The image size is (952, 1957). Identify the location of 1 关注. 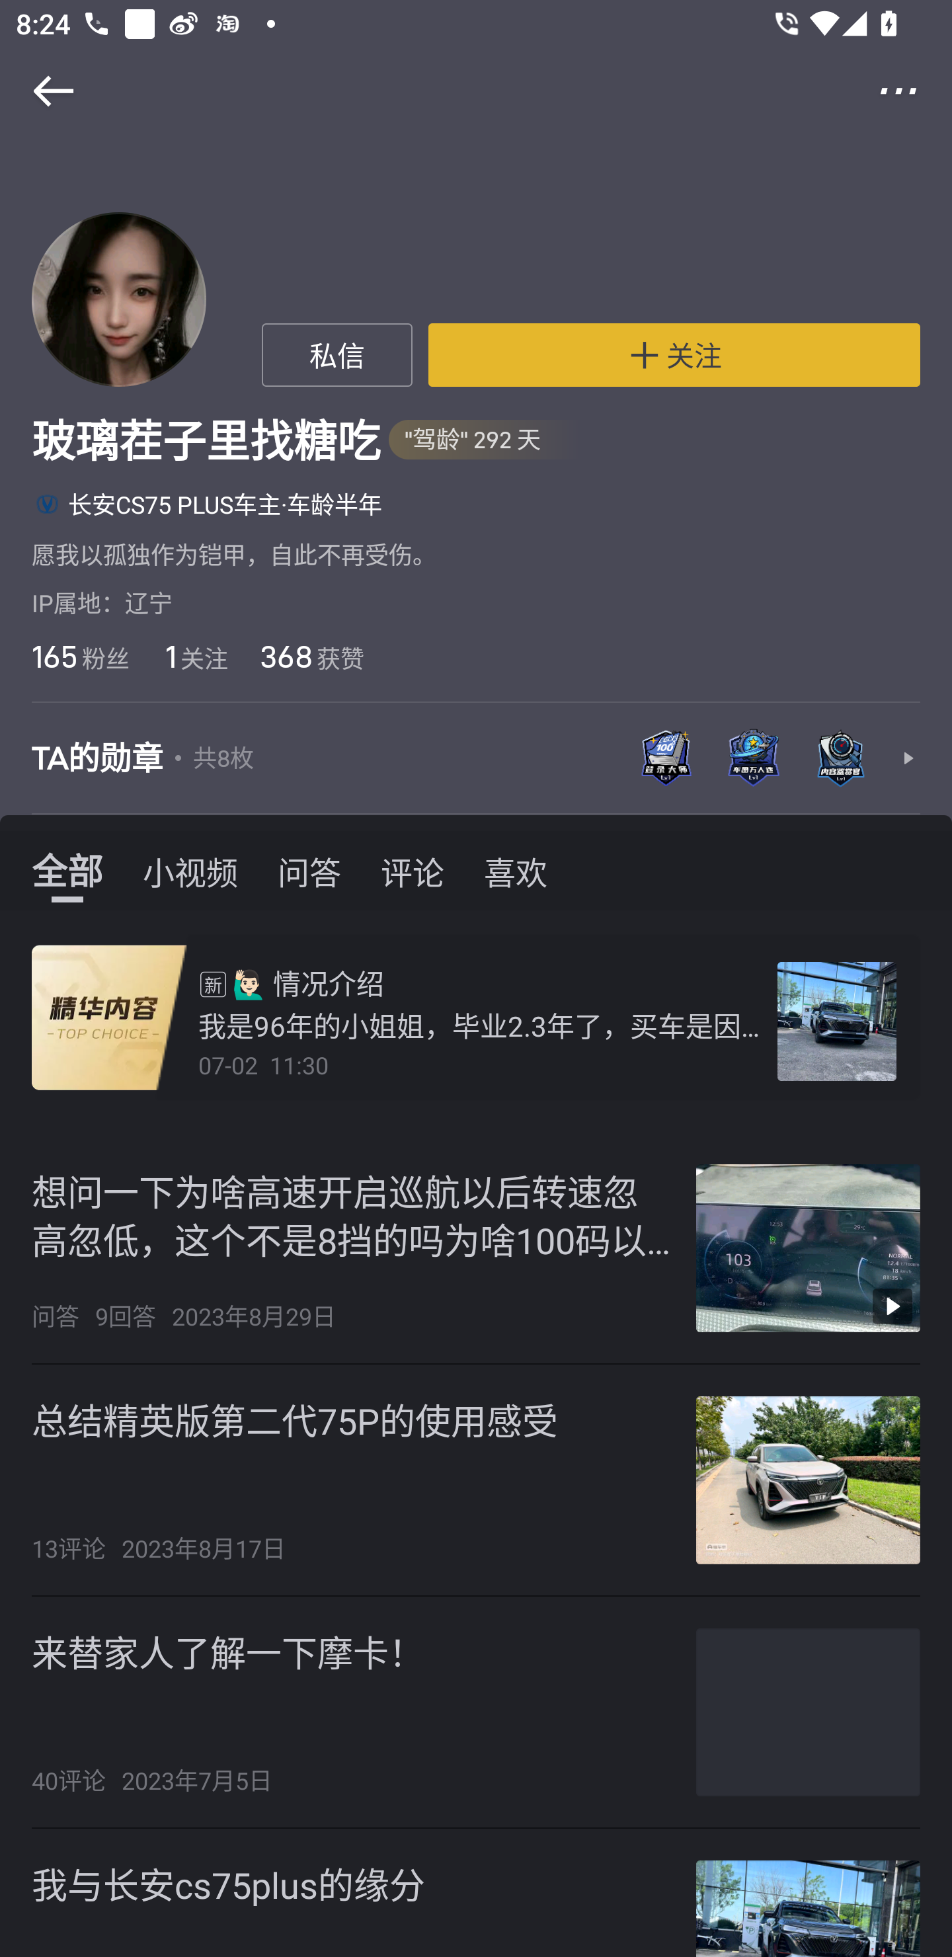
(194, 657).